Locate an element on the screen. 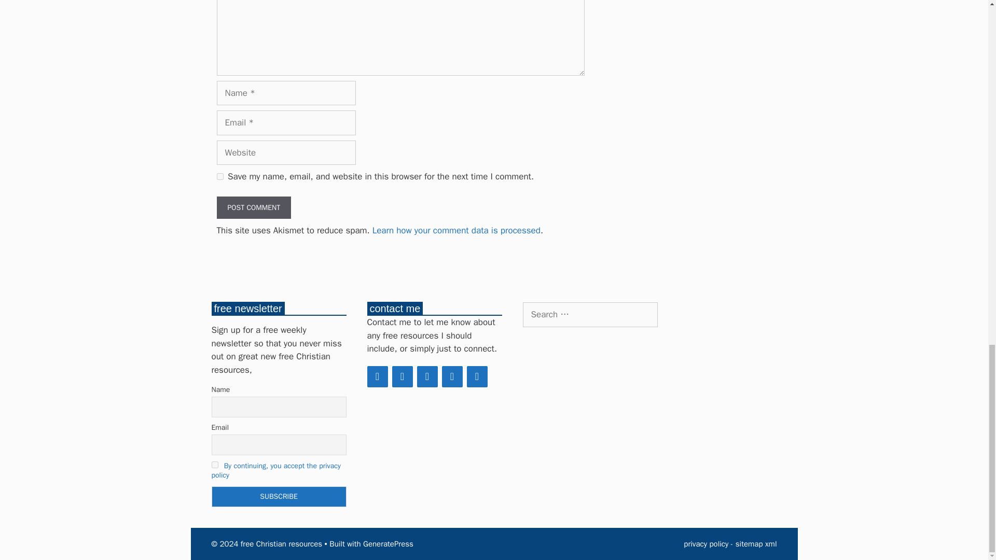  Subscribe is located at coordinates (279, 497).